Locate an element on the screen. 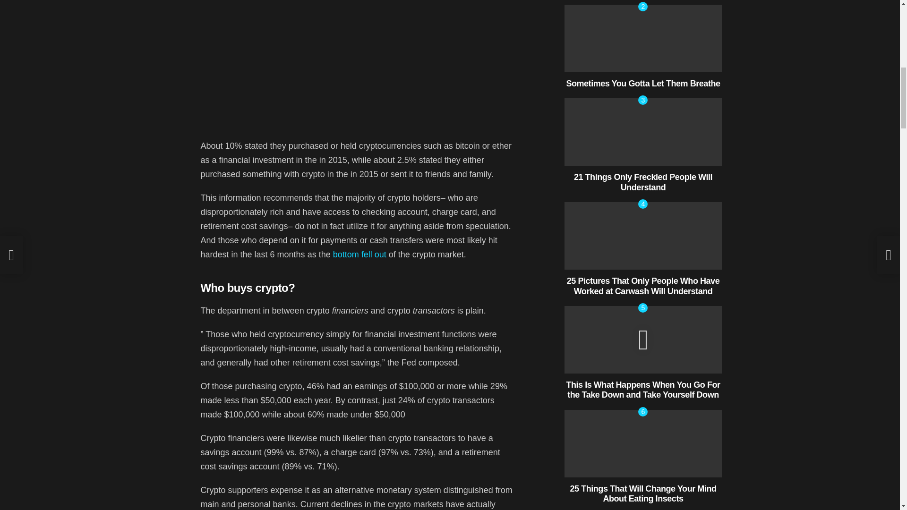 This screenshot has width=907, height=510. bottom fell out is located at coordinates (359, 254).